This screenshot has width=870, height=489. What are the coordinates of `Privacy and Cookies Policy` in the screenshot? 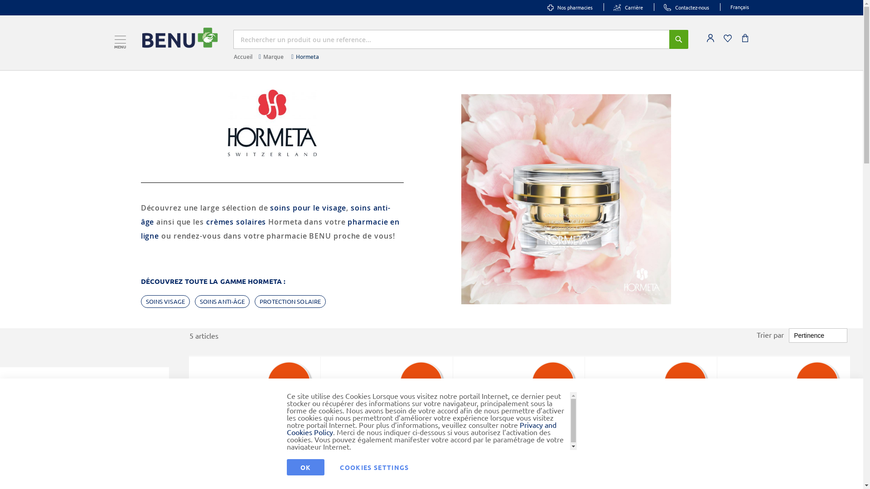 It's located at (421, 428).